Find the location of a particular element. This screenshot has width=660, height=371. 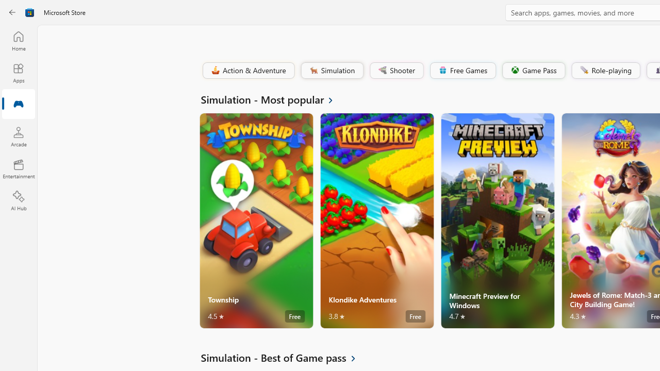

See all  Simulation - Most popular is located at coordinates (272, 99).